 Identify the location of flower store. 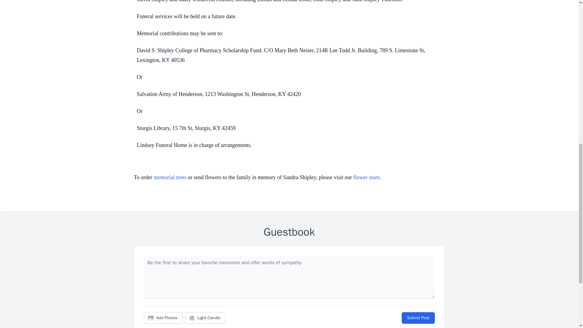
(366, 177).